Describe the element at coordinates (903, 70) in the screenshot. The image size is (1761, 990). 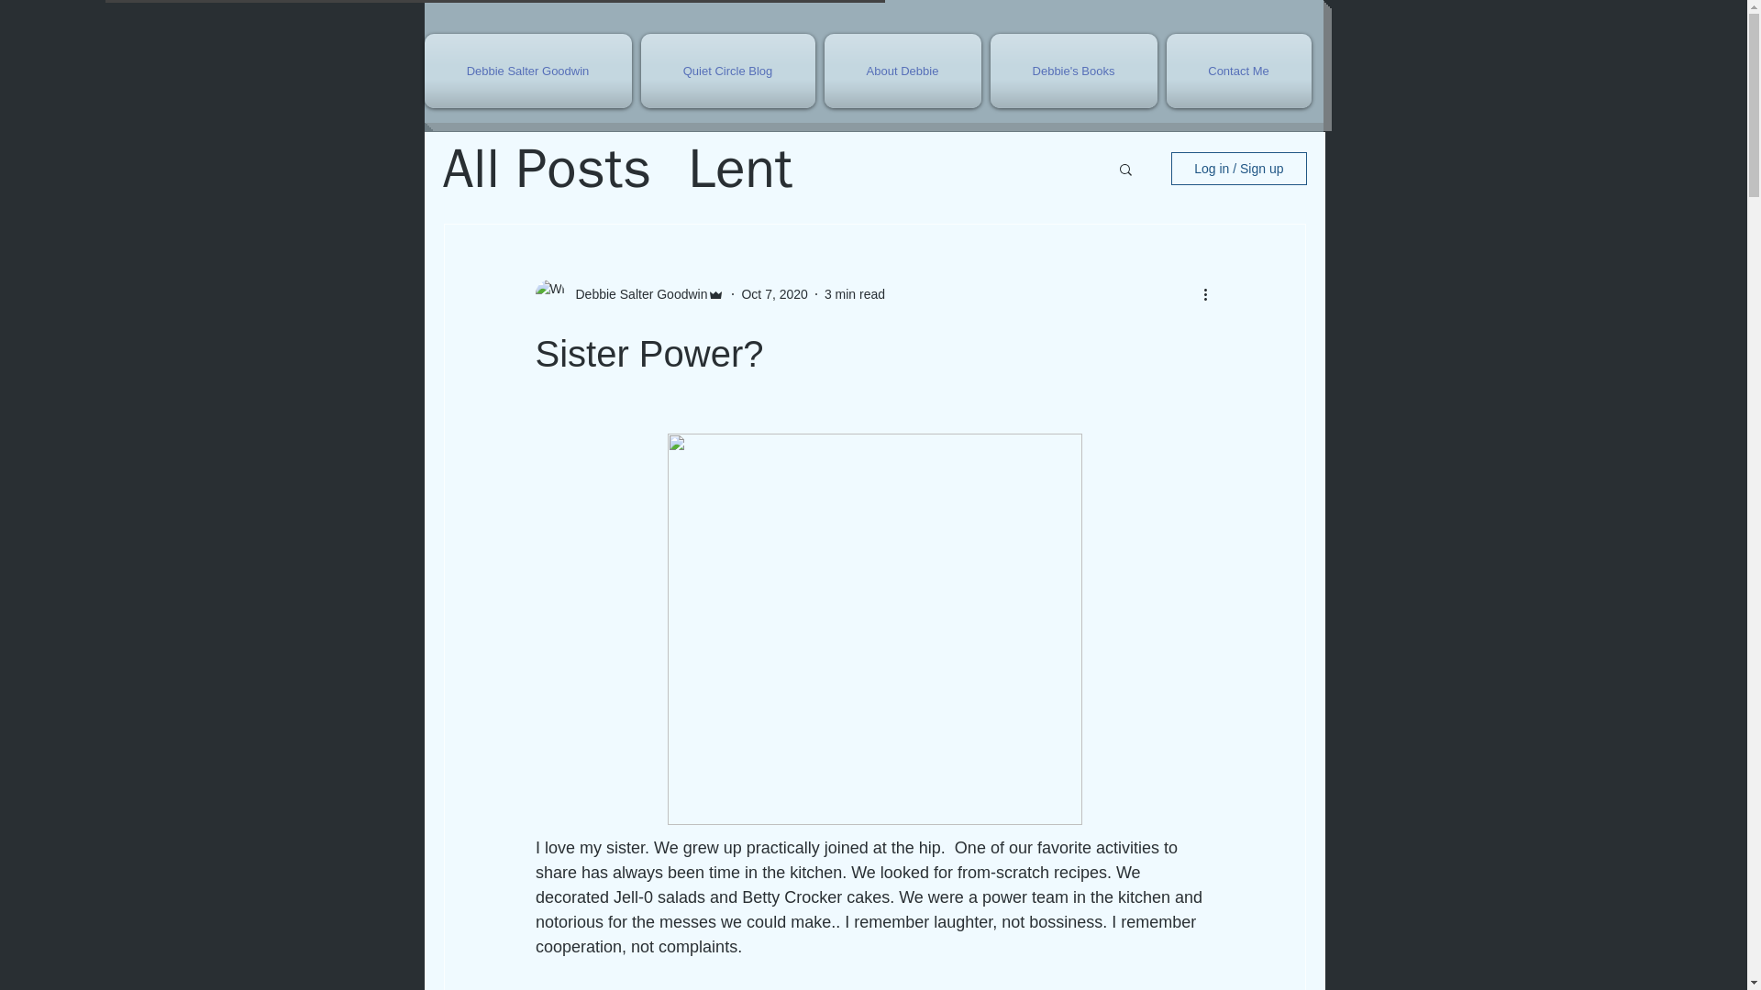
I see `About Debbie` at that location.